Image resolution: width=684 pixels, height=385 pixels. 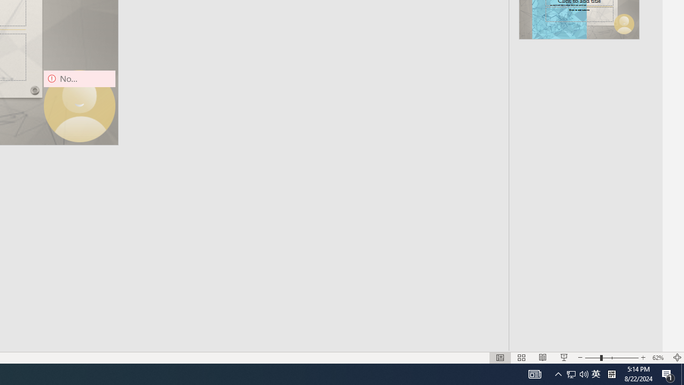 I want to click on Close Panel, so click(x=657, y=117).